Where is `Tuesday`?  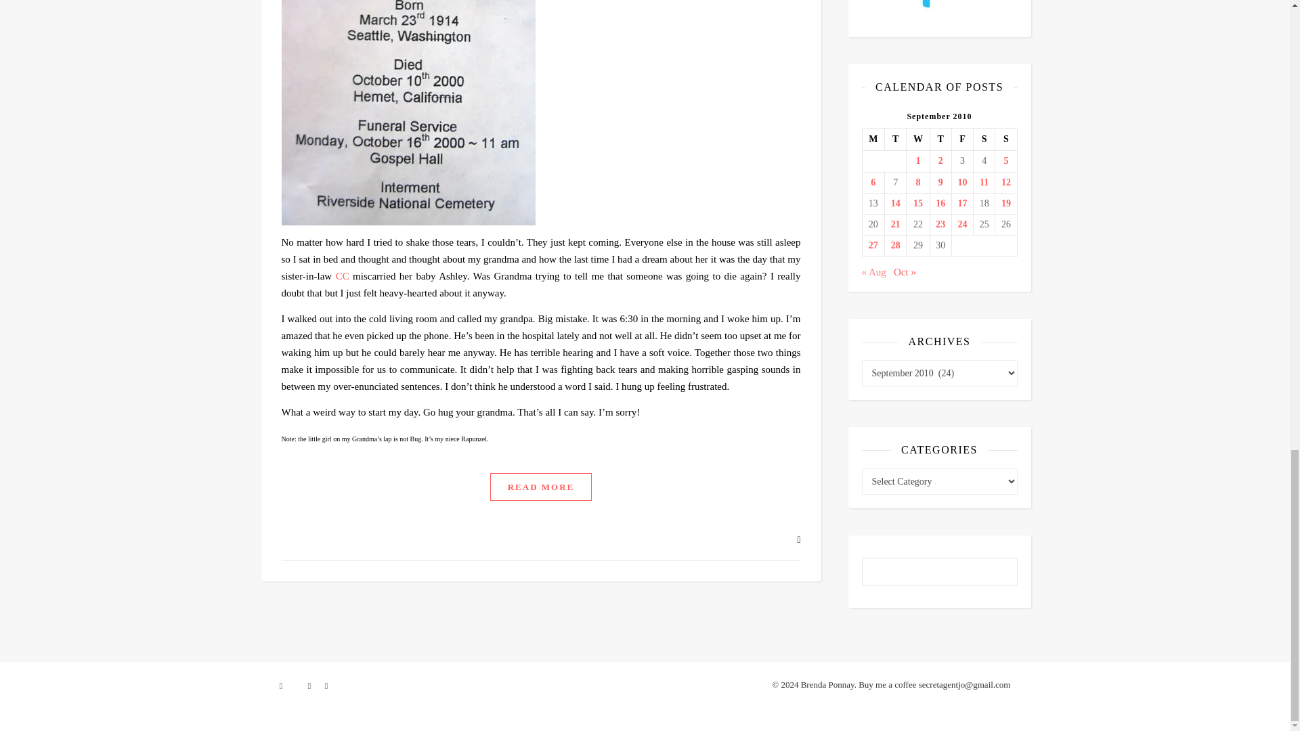
Tuesday is located at coordinates (895, 139).